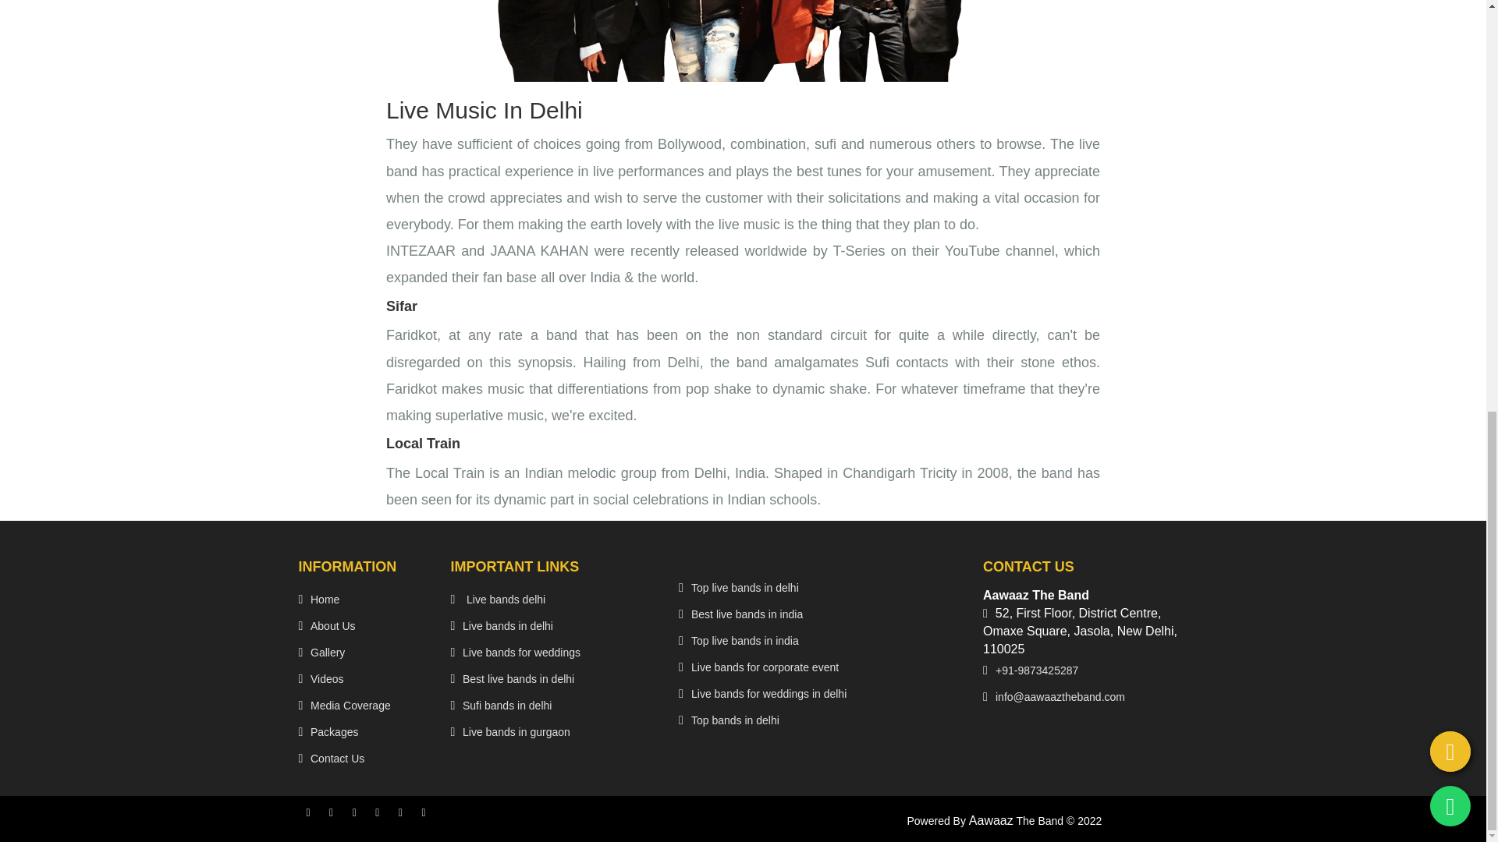 This screenshot has height=842, width=1498. What do you see at coordinates (518, 680) in the screenshot?
I see `Best live bands in delhi` at bounding box center [518, 680].